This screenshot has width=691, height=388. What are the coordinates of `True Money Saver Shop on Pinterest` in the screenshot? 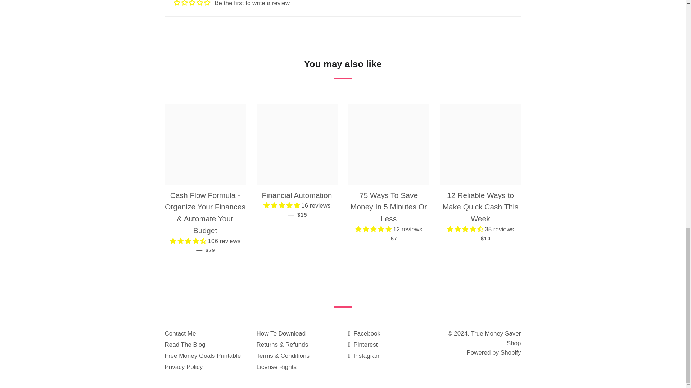 It's located at (363, 345).